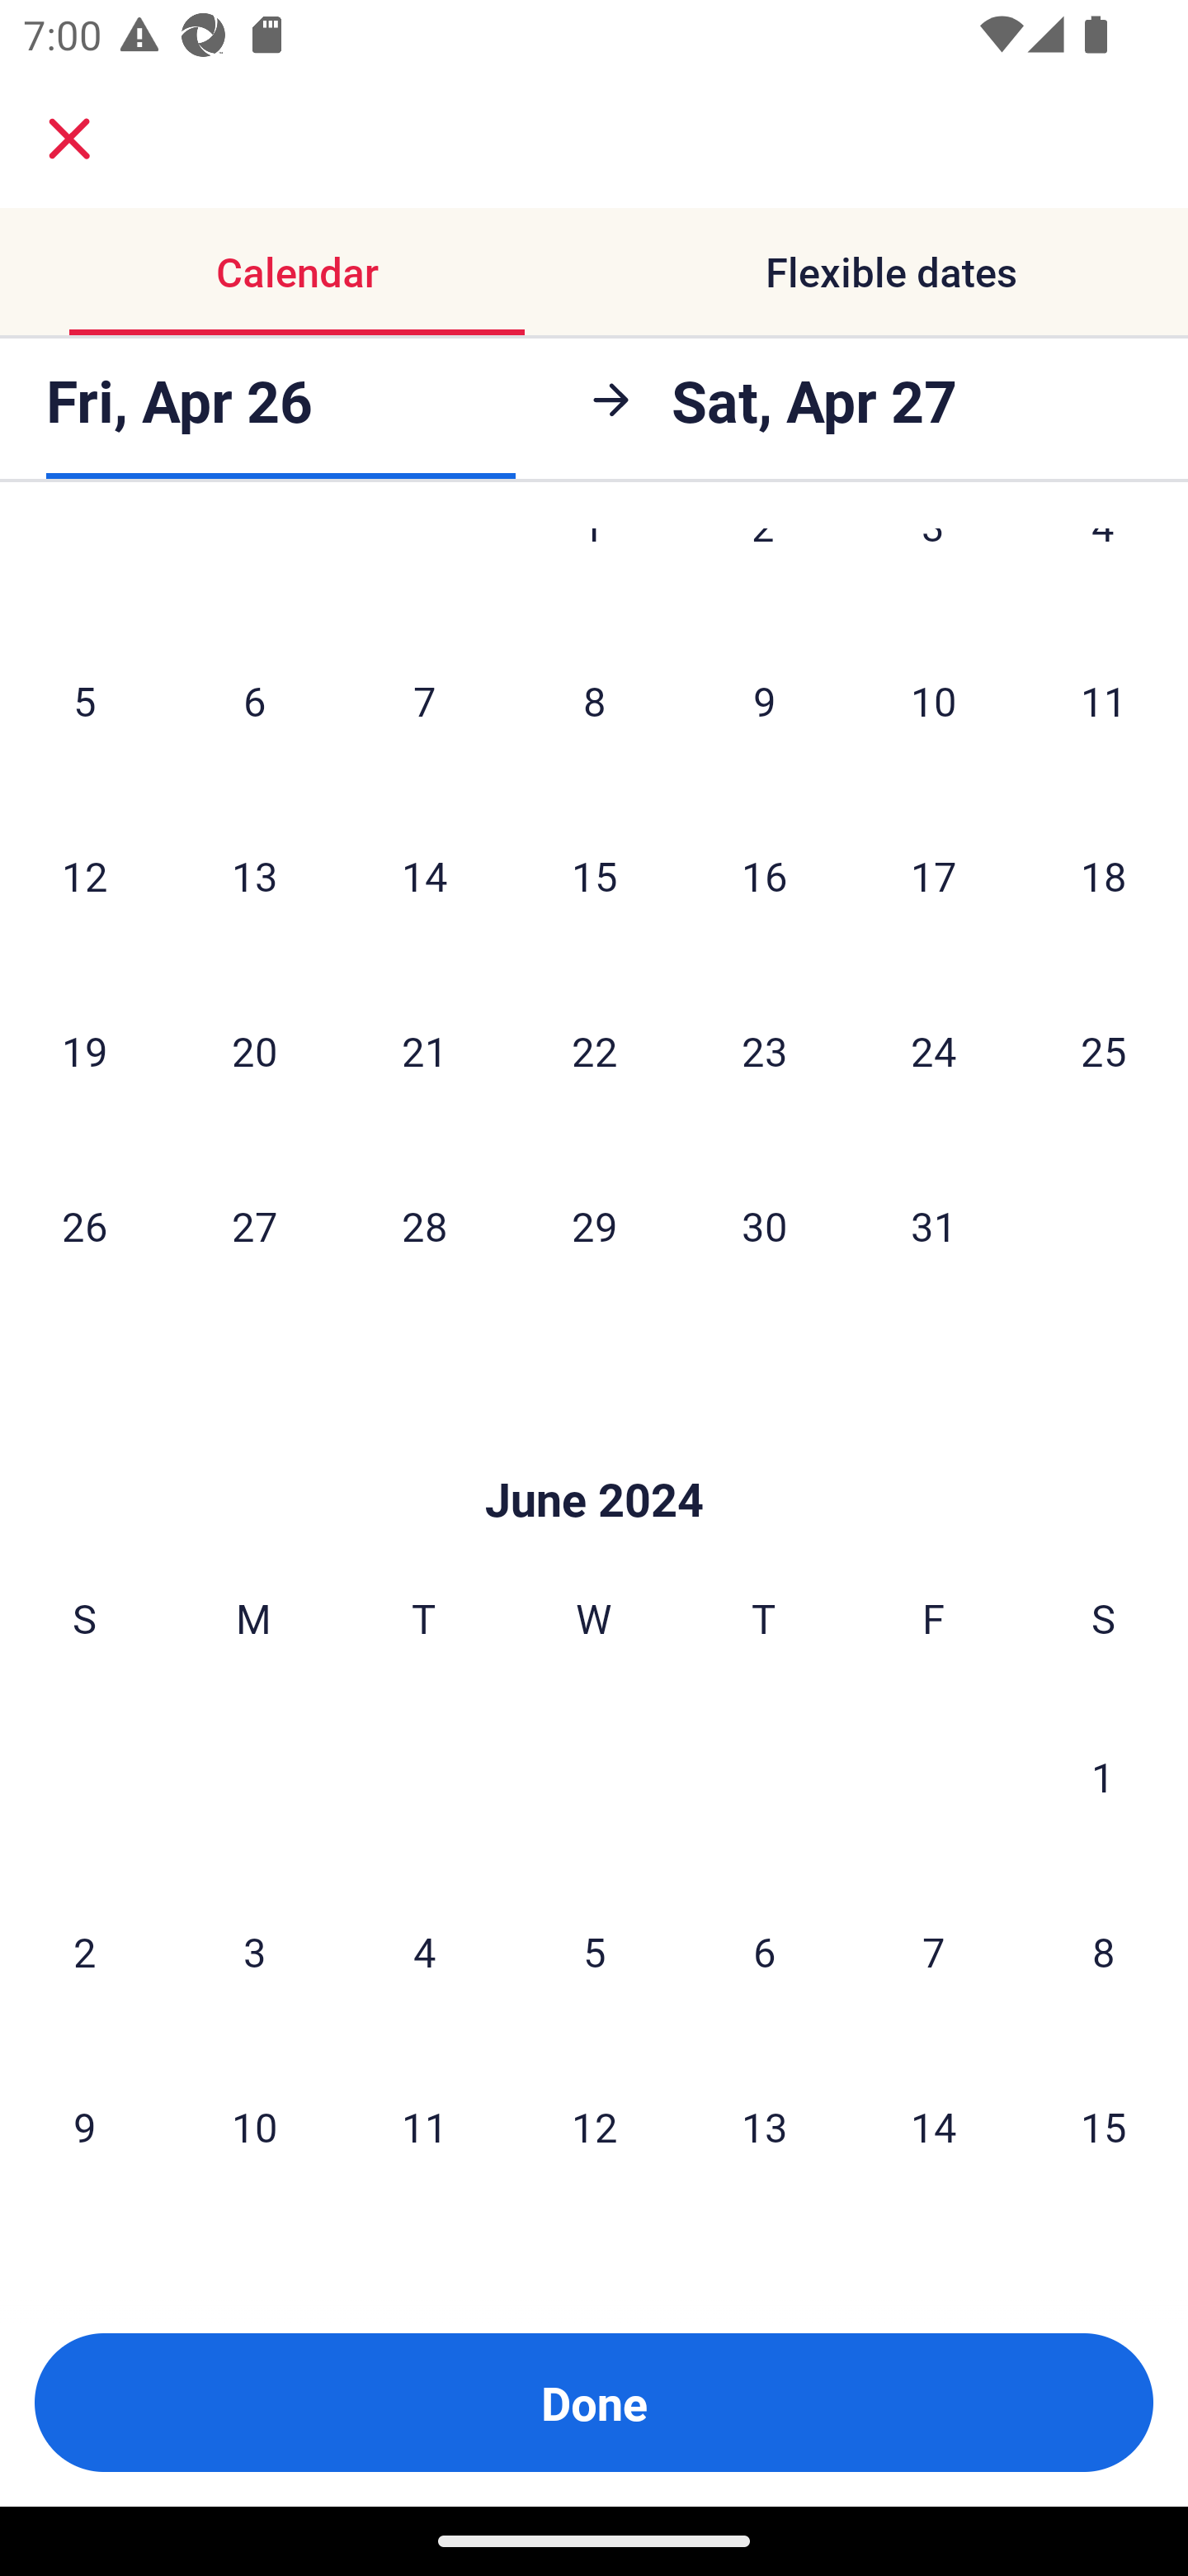 This screenshot has height=2576, width=1188. What do you see at coordinates (891, 271) in the screenshot?
I see `Flexible dates` at bounding box center [891, 271].